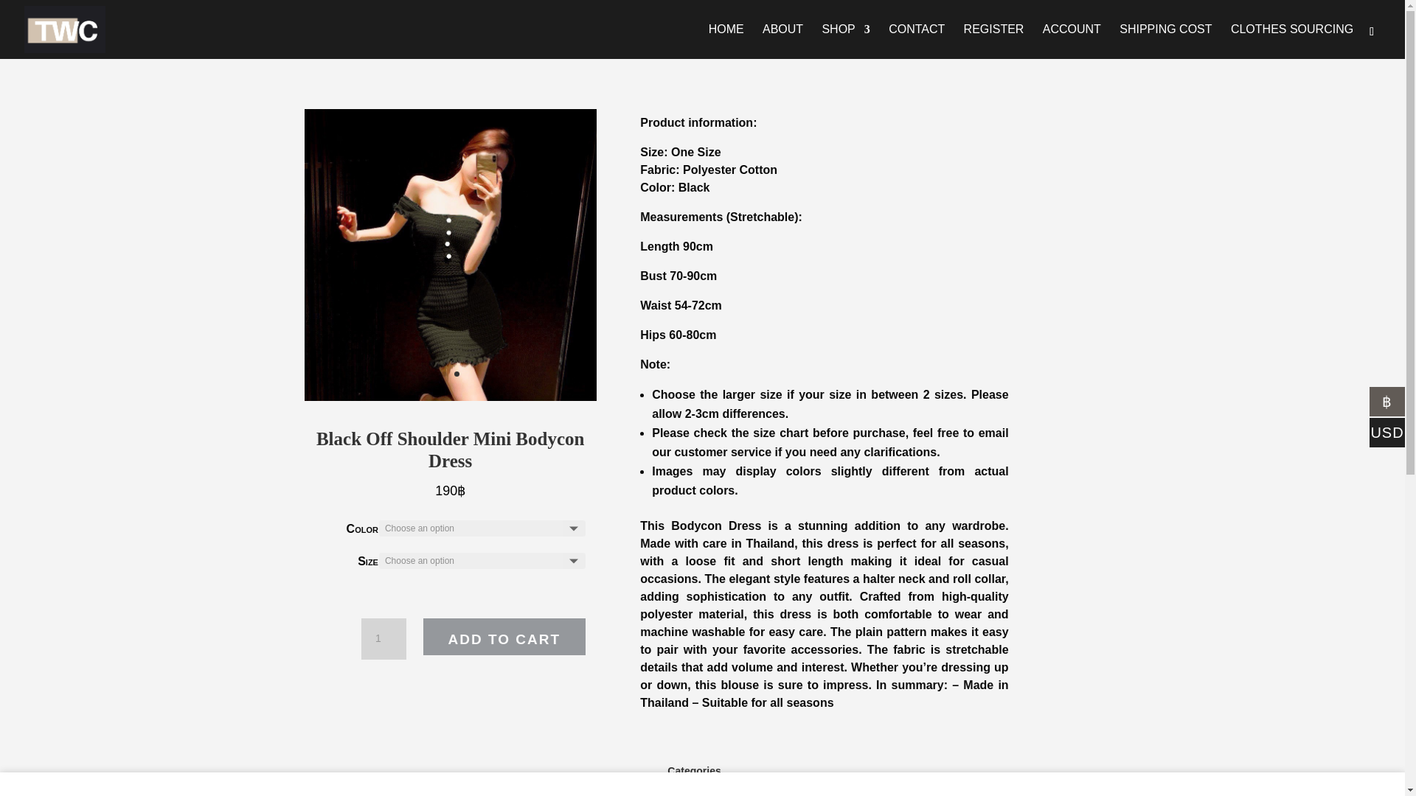 The image size is (1416, 796). I want to click on CLOTHES SOURCING, so click(1292, 41).